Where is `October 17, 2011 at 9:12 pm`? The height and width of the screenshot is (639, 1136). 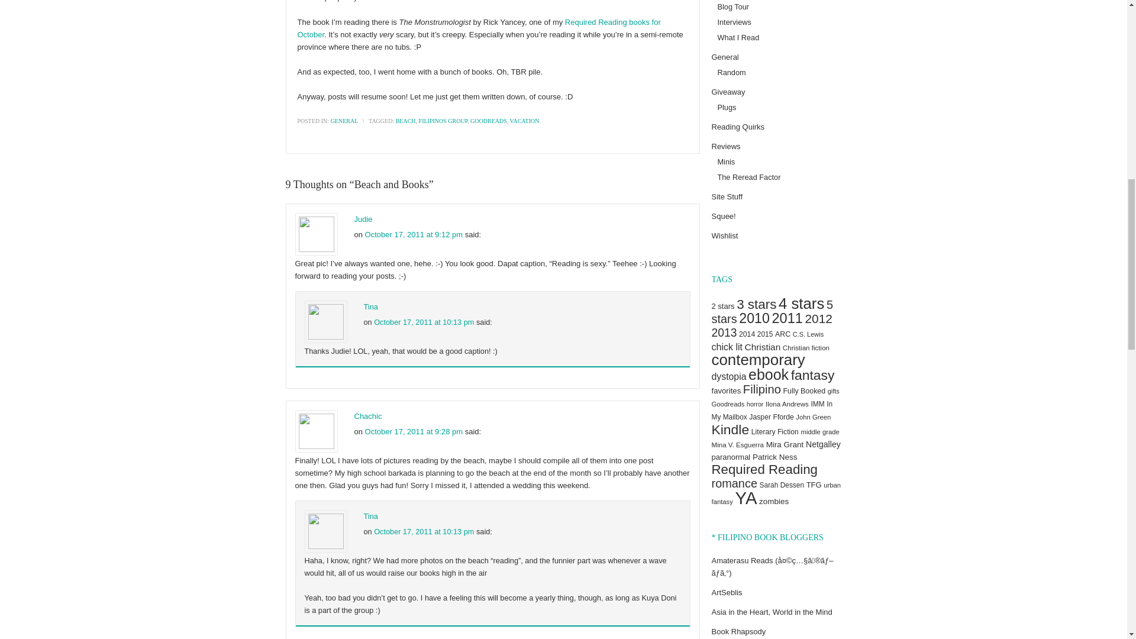
October 17, 2011 at 9:12 pm is located at coordinates (414, 234).